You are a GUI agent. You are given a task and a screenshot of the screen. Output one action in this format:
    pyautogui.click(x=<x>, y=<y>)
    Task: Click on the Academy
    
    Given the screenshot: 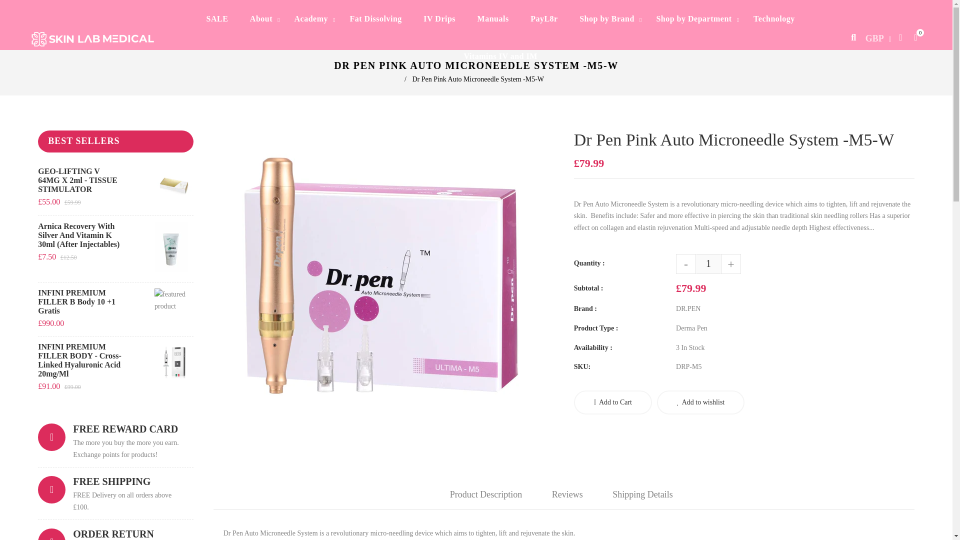 What is the action you would take?
    pyautogui.click(x=311, y=18)
    